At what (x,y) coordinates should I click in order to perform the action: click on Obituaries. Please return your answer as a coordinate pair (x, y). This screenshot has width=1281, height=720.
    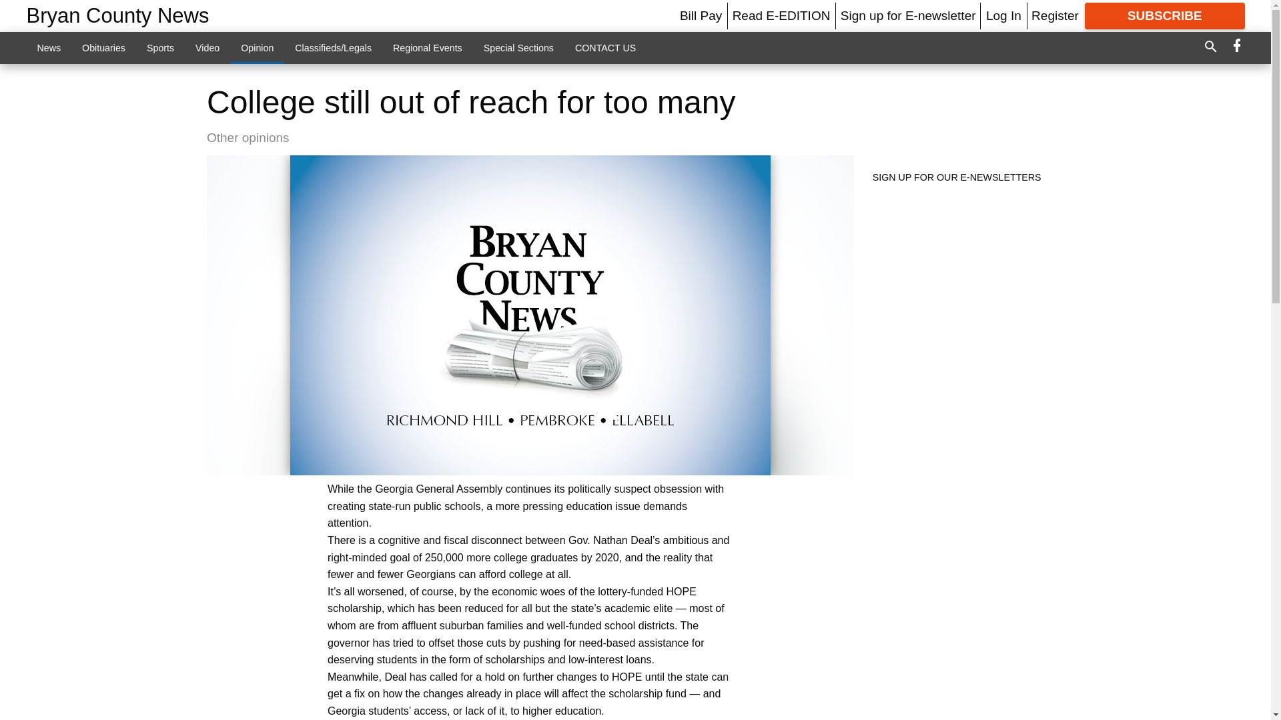
    Looking at the image, I should click on (103, 47).